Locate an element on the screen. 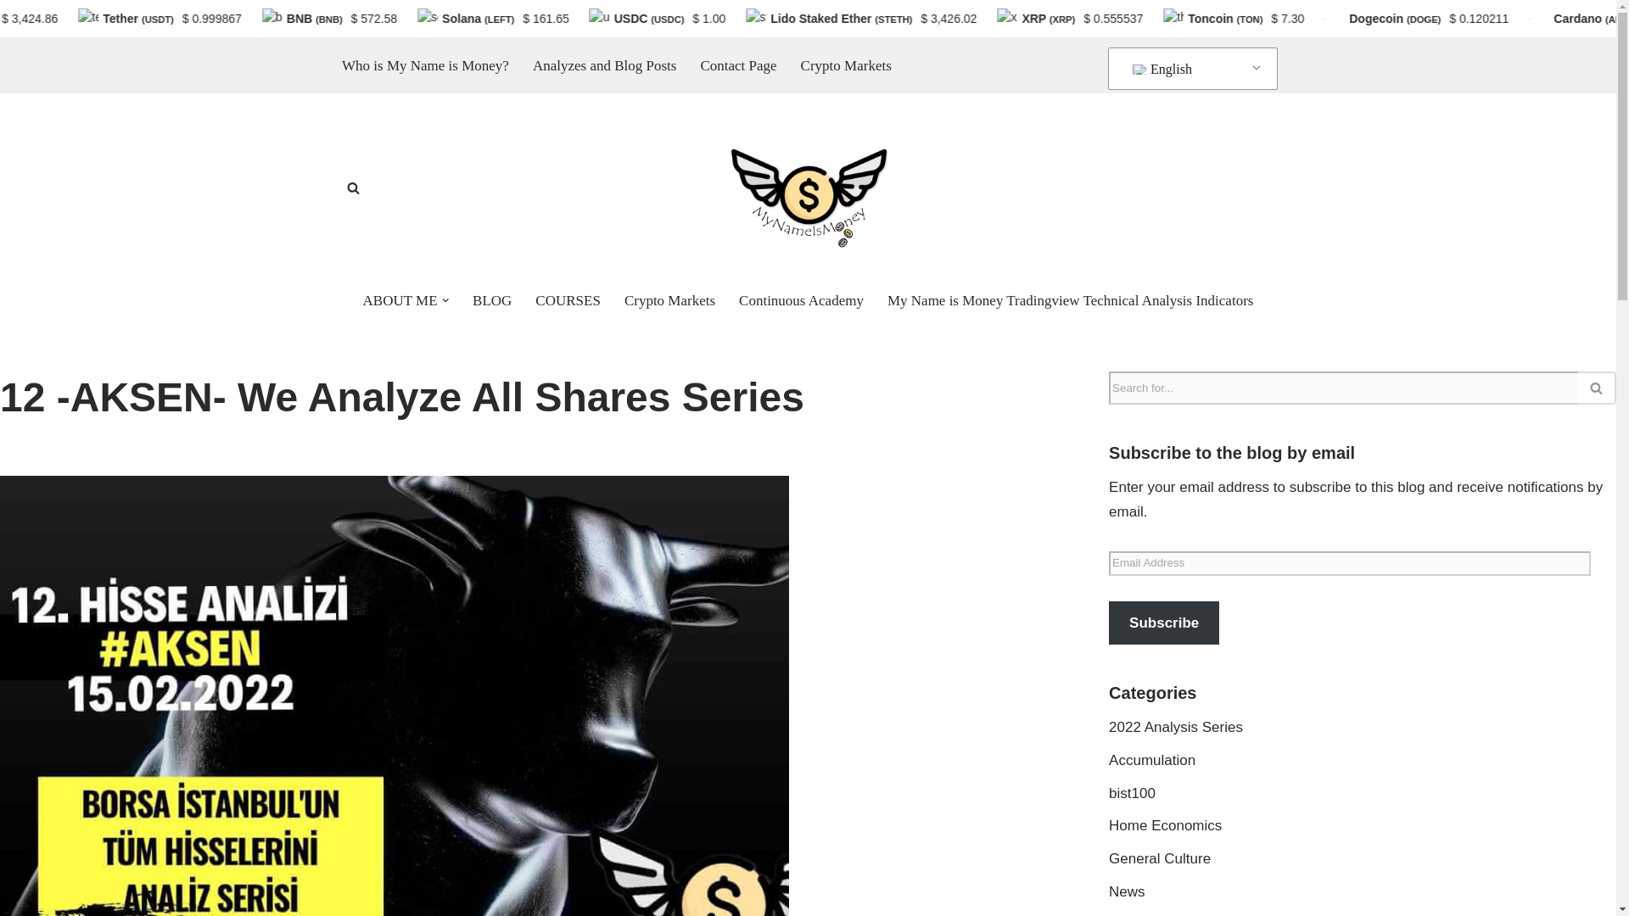 The image size is (1629, 916). ABOUT ME is located at coordinates (400, 300).